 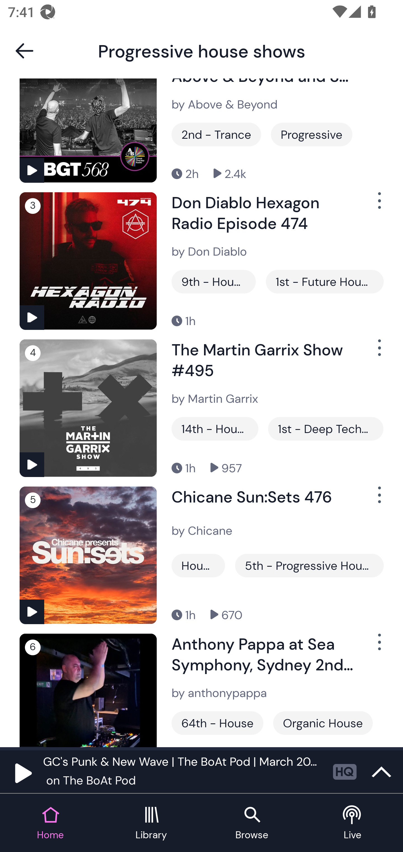 I want to click on Show Options Menu Button, so click(x=378, y=205).